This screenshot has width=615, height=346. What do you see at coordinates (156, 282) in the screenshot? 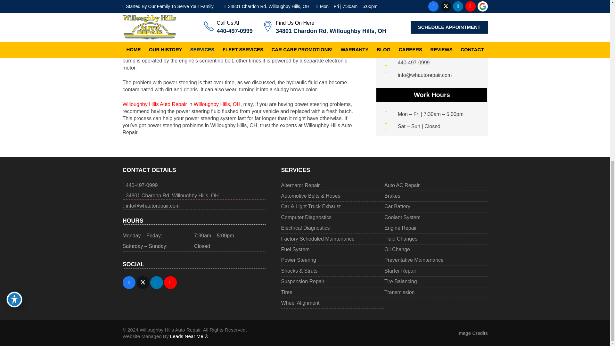
I see `LinkedIn` at bounding box center [156, 282].